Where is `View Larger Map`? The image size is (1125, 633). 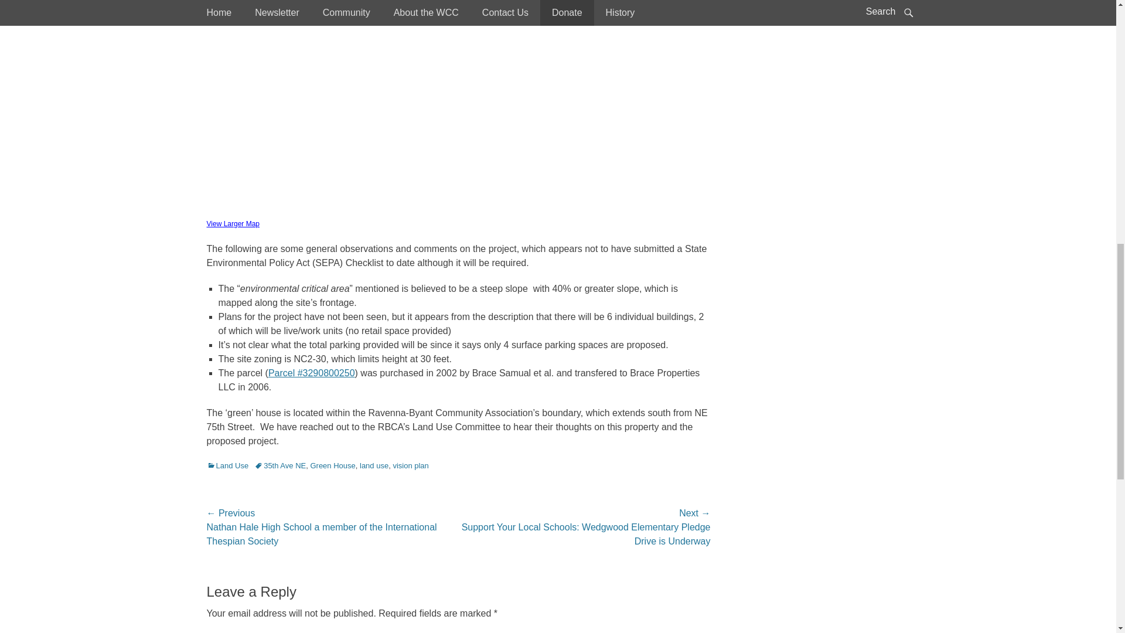 View Larger Map is located at coordinates (233, 223).